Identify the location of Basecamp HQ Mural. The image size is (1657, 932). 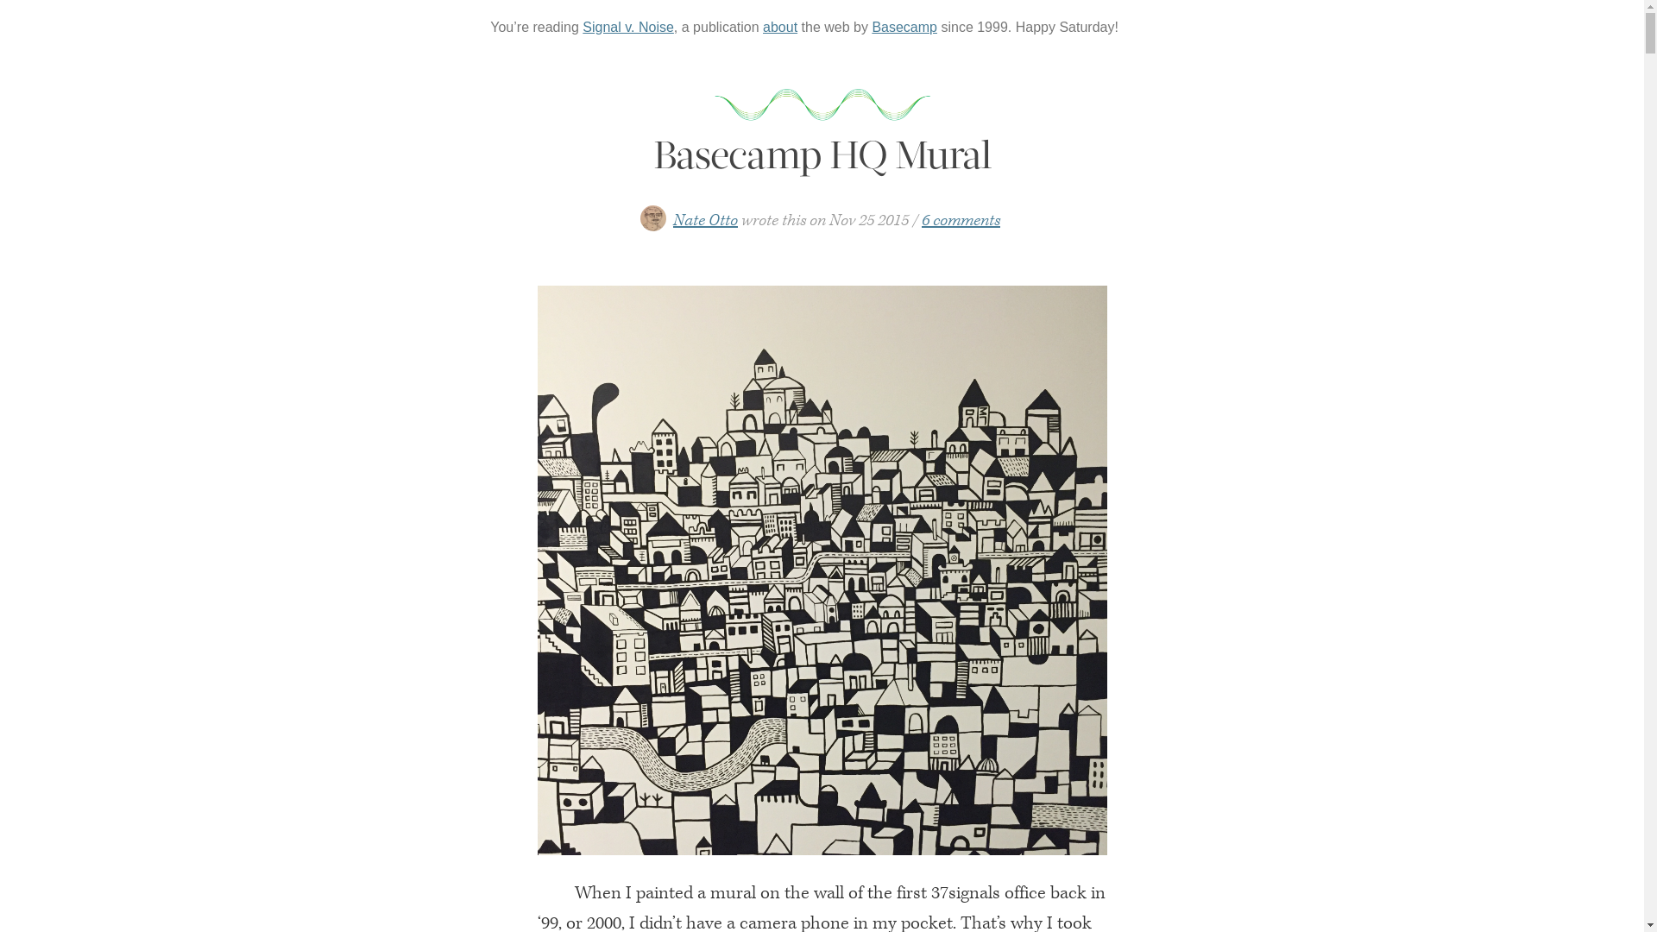
(822, 155).